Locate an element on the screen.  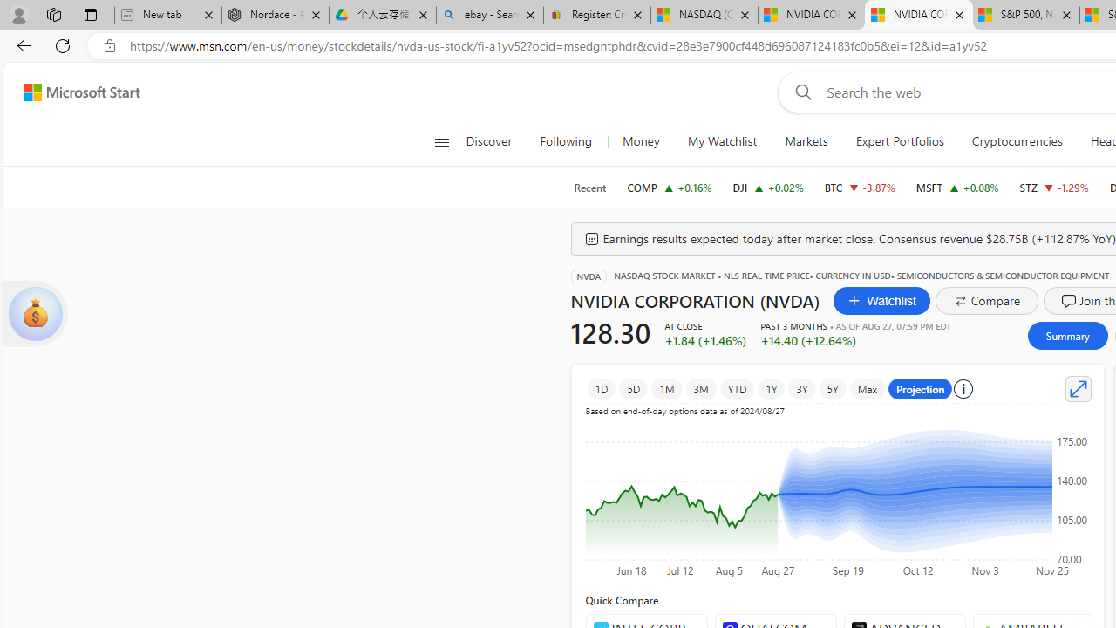
Cryptocurrencies is located at coordinates (1017, 141).